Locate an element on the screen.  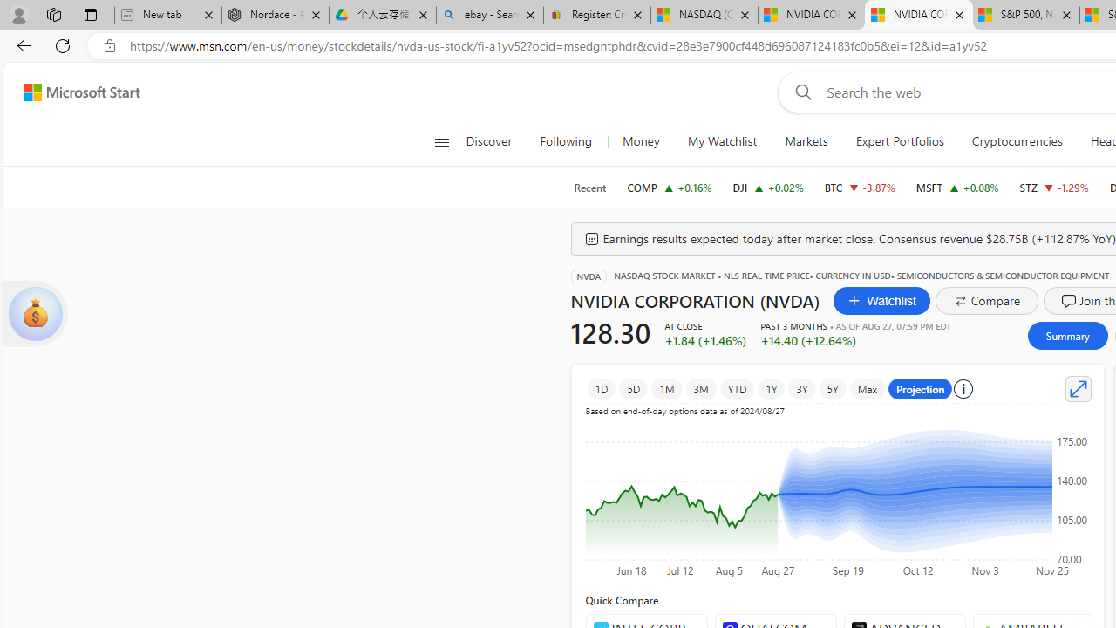
Cryptocurrencies is located at coordinates (1017, 141).